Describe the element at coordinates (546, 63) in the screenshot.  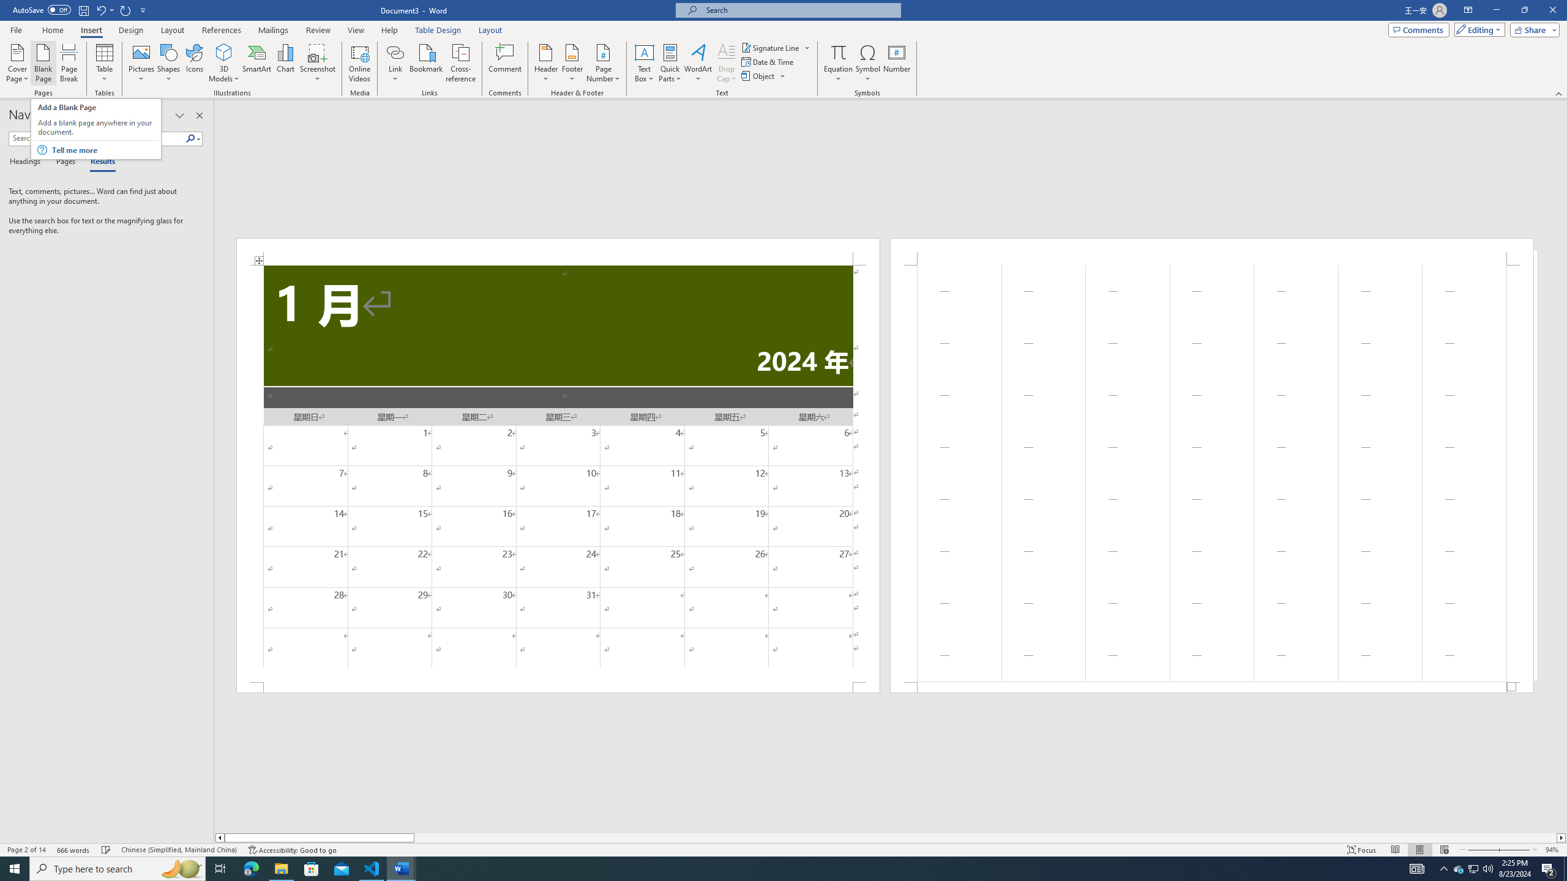
I see `Header` at that location.